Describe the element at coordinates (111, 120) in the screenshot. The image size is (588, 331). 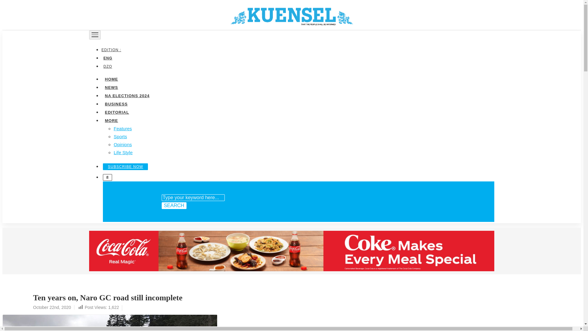
I see `MORE` at that location.